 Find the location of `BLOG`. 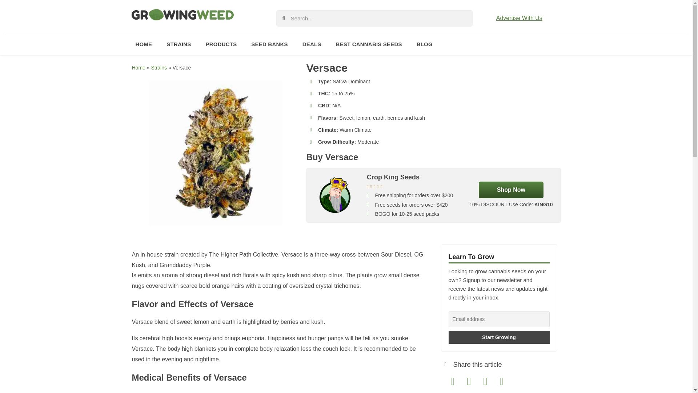

BLOG is located at coordinates (424, 44).